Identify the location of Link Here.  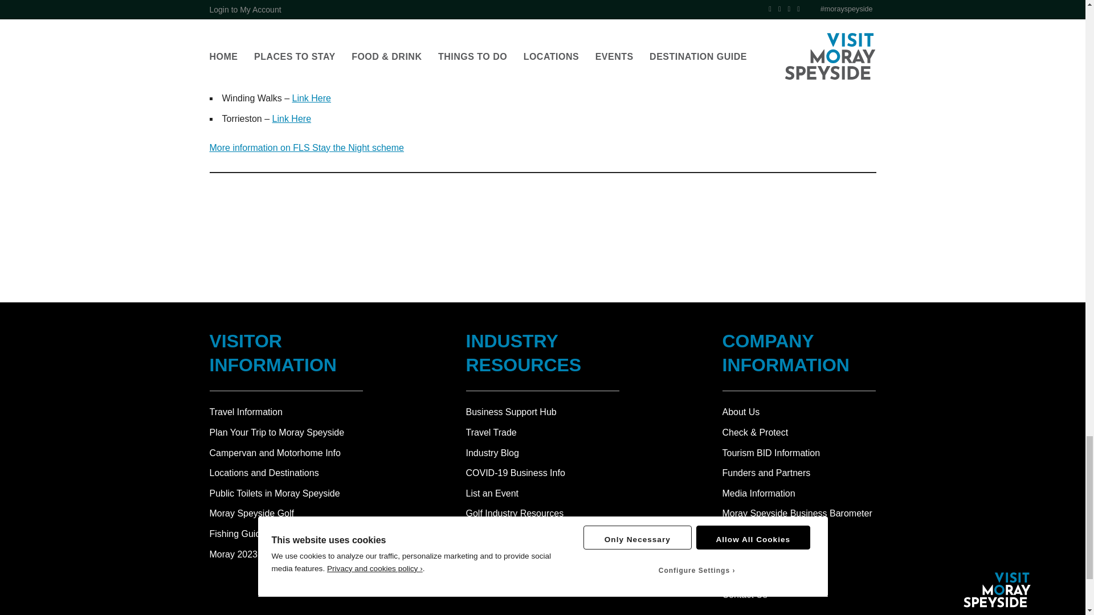
(292, 118).